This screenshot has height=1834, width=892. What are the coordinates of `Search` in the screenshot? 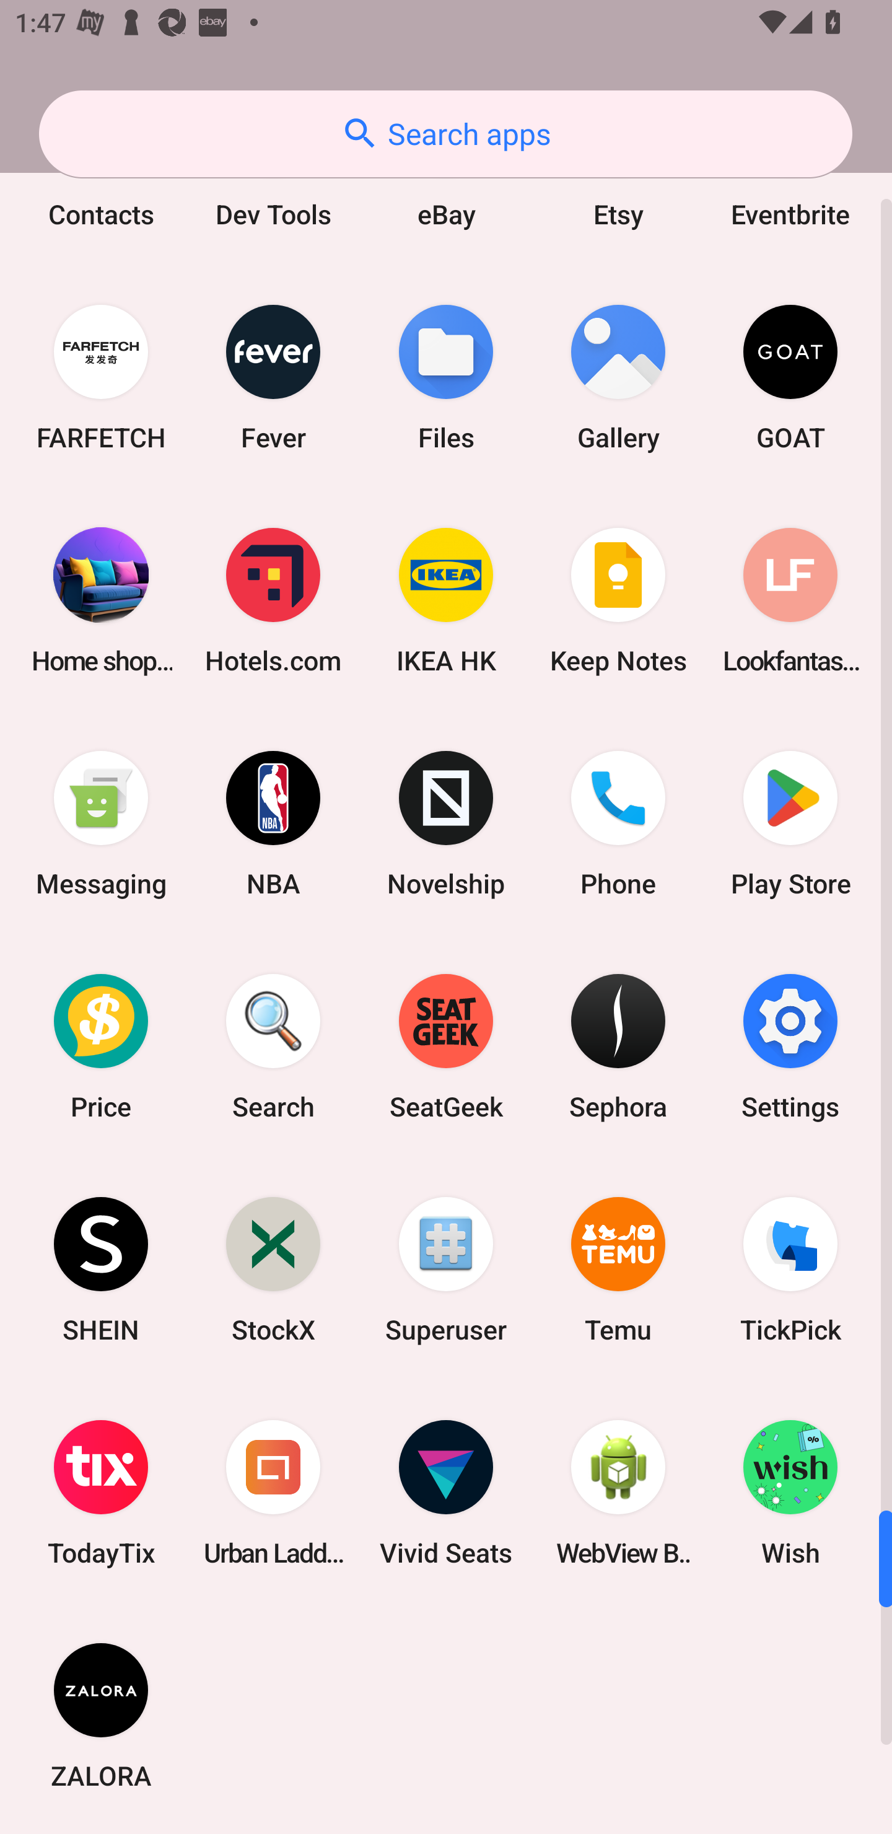 It's located at (273, 1046).